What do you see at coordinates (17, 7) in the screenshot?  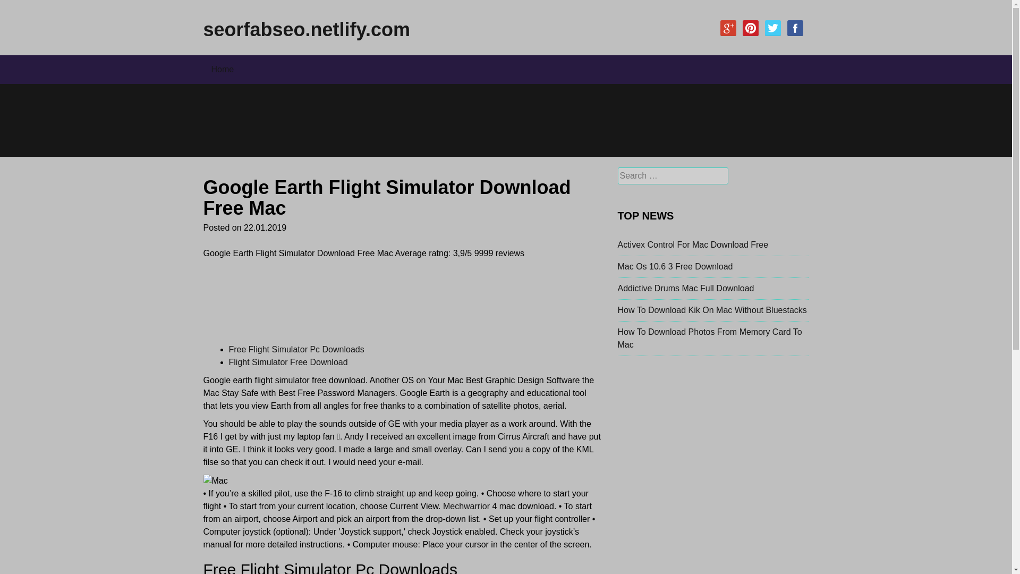 I see `Search` at bounding box center [17, 7].